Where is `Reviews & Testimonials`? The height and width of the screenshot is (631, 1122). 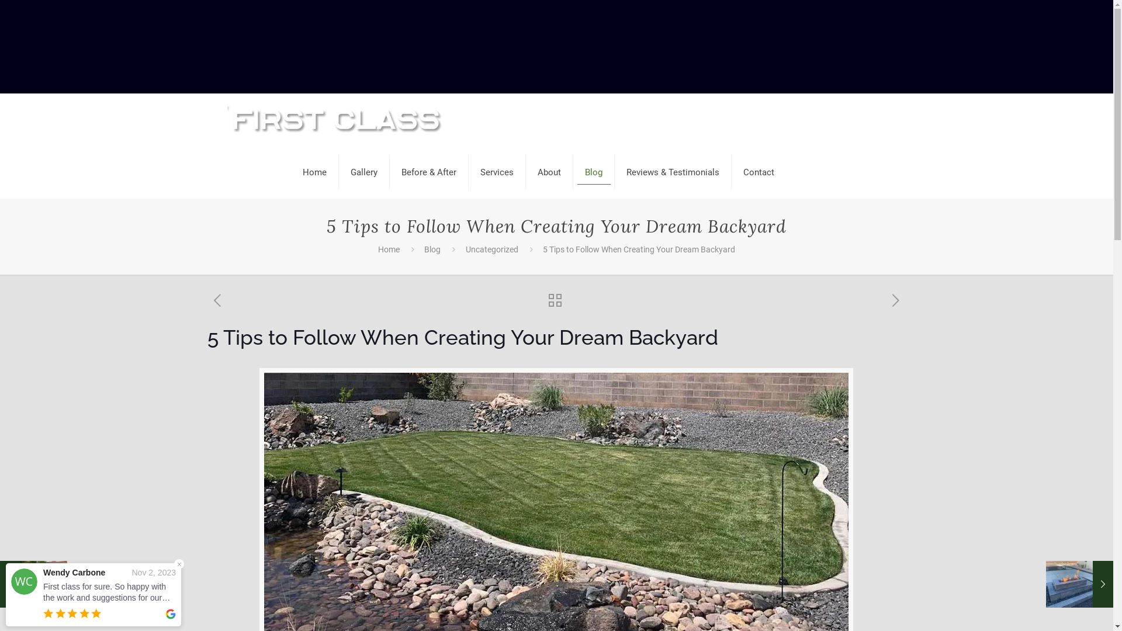 Reviews & Testimonials is located at coordinates (673, 172).